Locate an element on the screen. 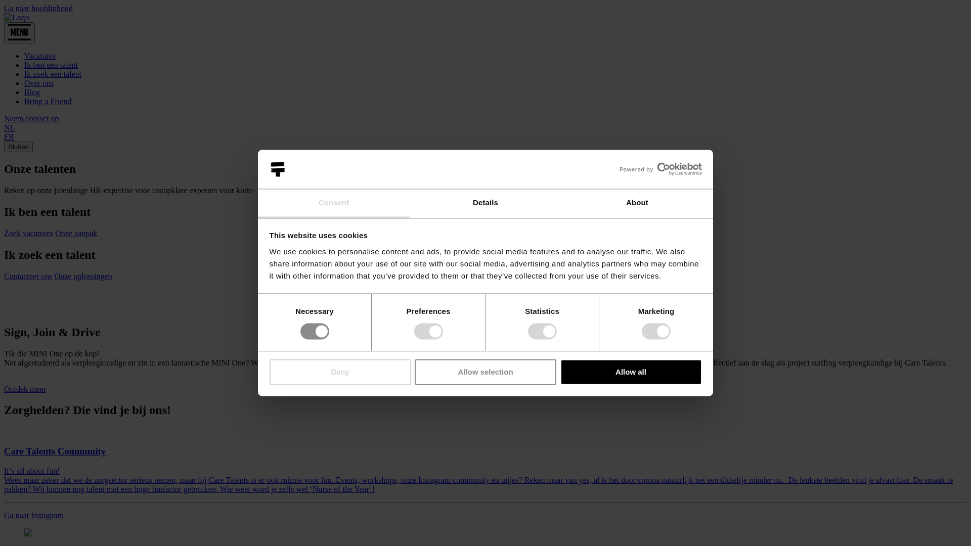 Image resolution: width=971 pixels, height=546 pixels. Contacteer ons is located at coordinates (28, 276).